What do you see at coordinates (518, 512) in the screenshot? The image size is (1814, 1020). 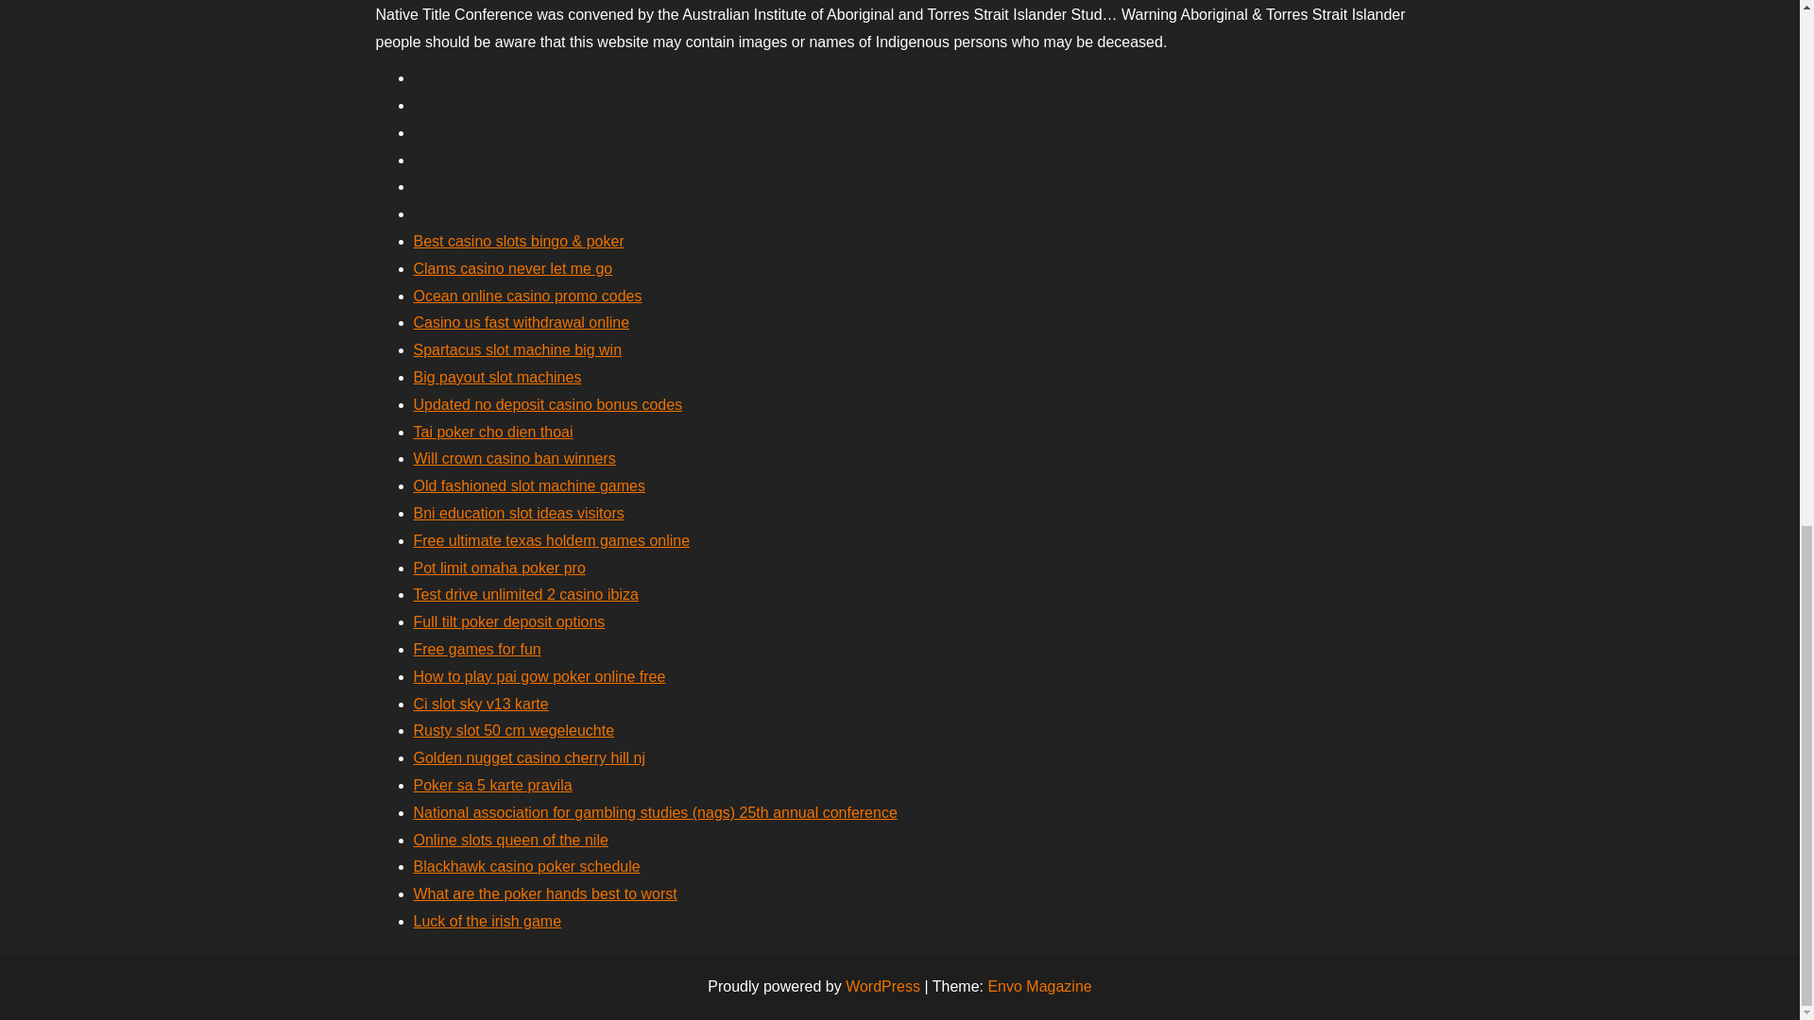 I see `Bni education slot ideas visitors` at bounding box center [518, 512].